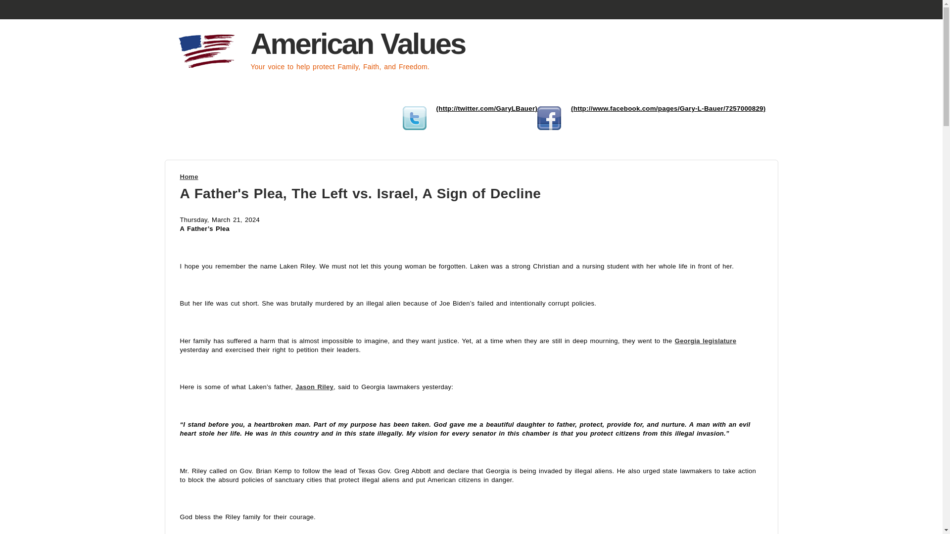 Image resolution: width=950 pixels, height=534 pixels. Describe the element at coordinates (210, 68) in the screenshot. I see `Home page` at that location.